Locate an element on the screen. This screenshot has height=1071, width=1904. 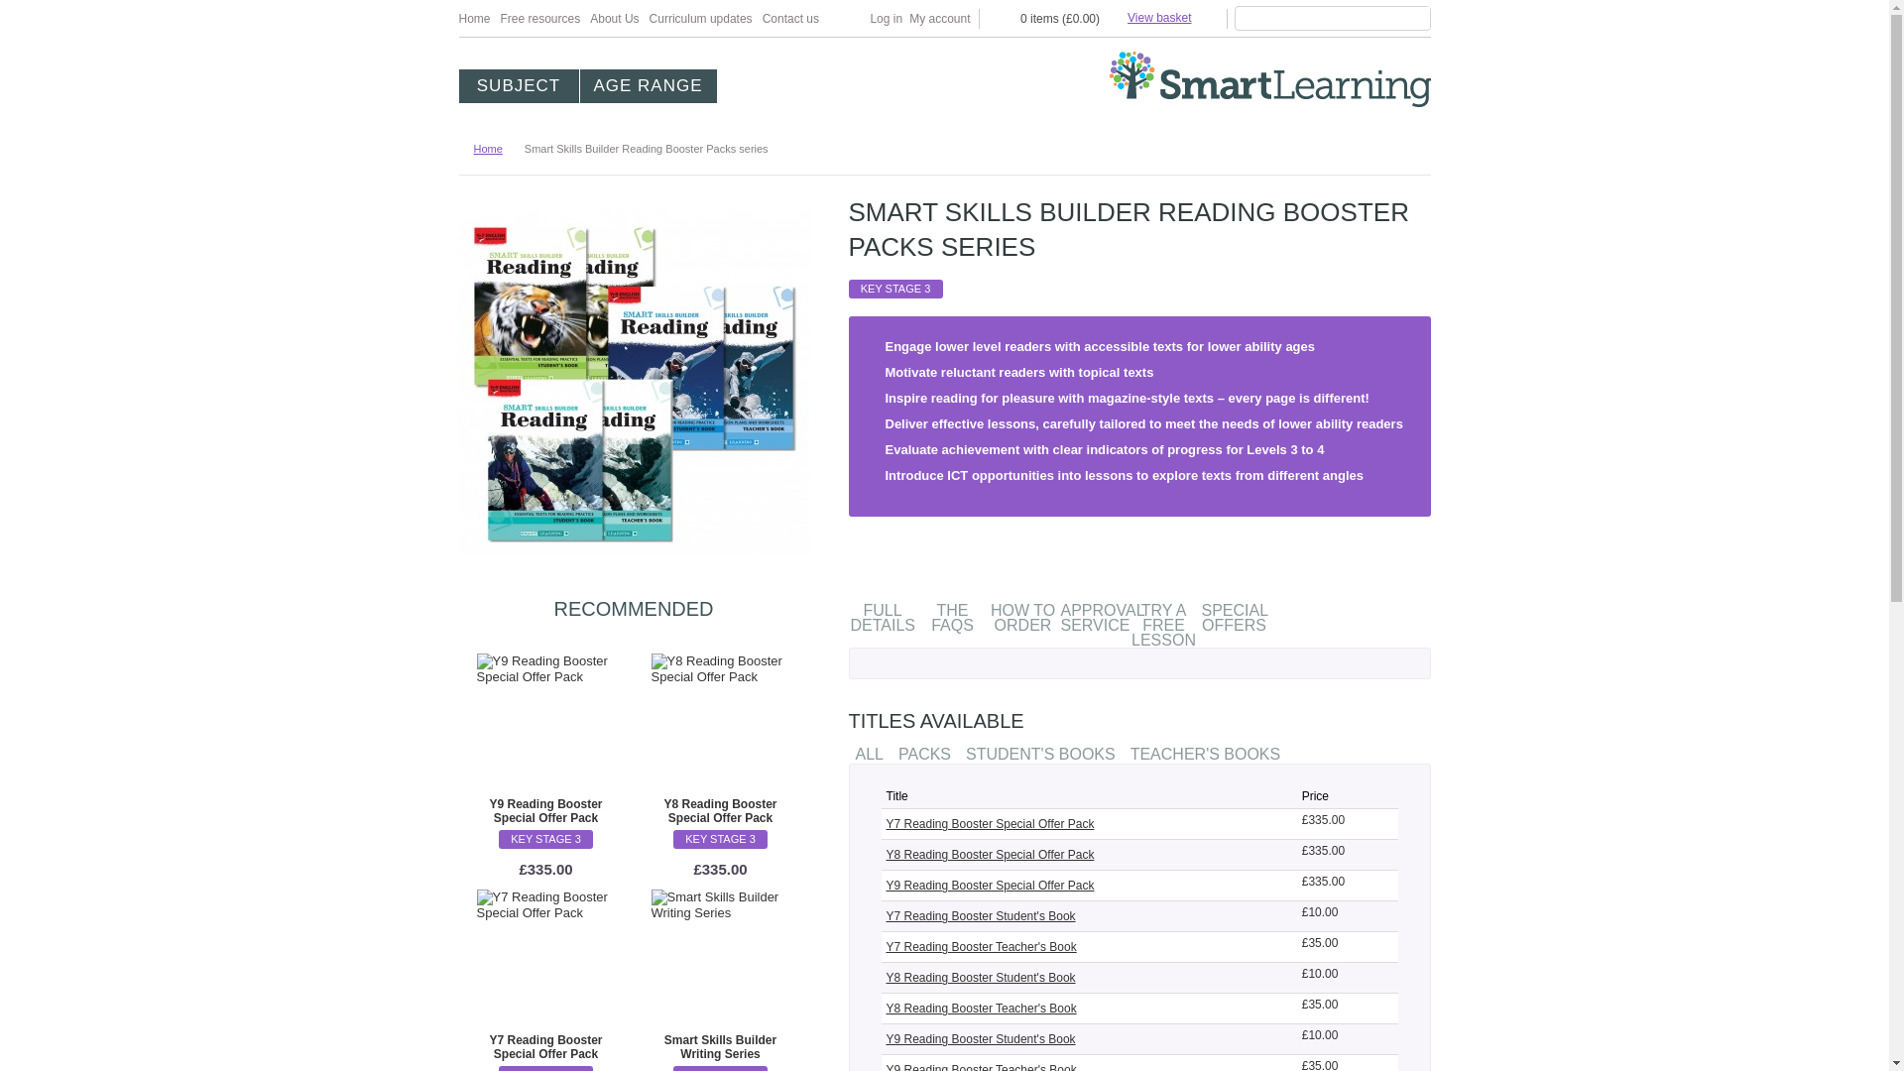
About Us is located at coordinates (614, 18).